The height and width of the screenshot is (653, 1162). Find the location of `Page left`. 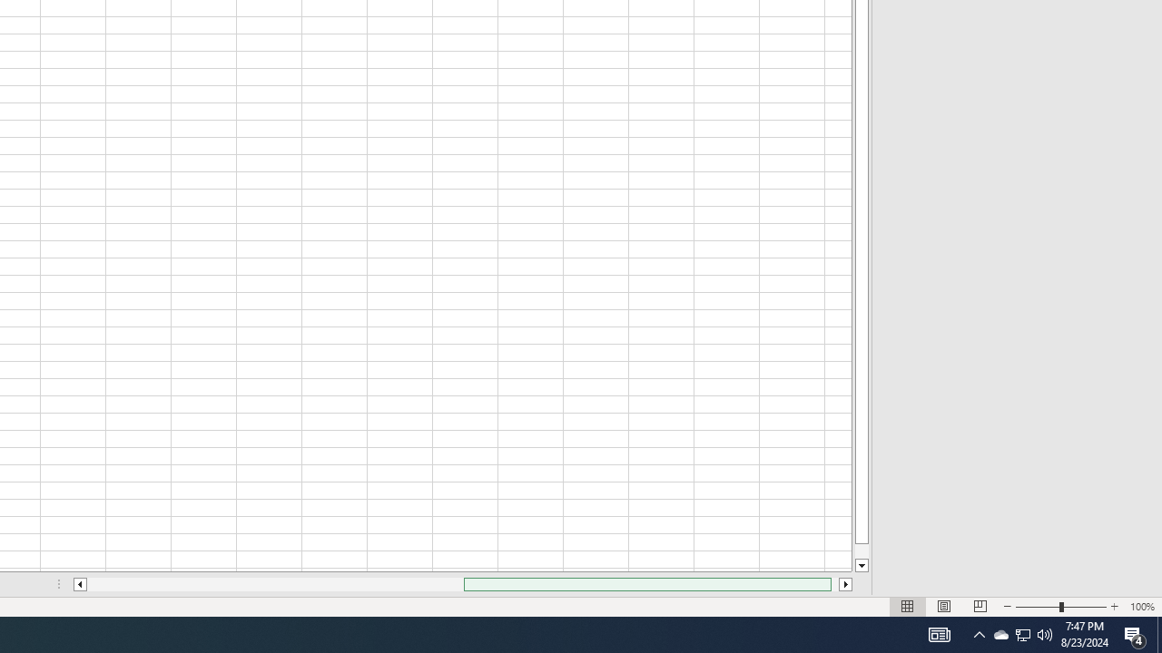

Page left is located at coordinates (275, 584).